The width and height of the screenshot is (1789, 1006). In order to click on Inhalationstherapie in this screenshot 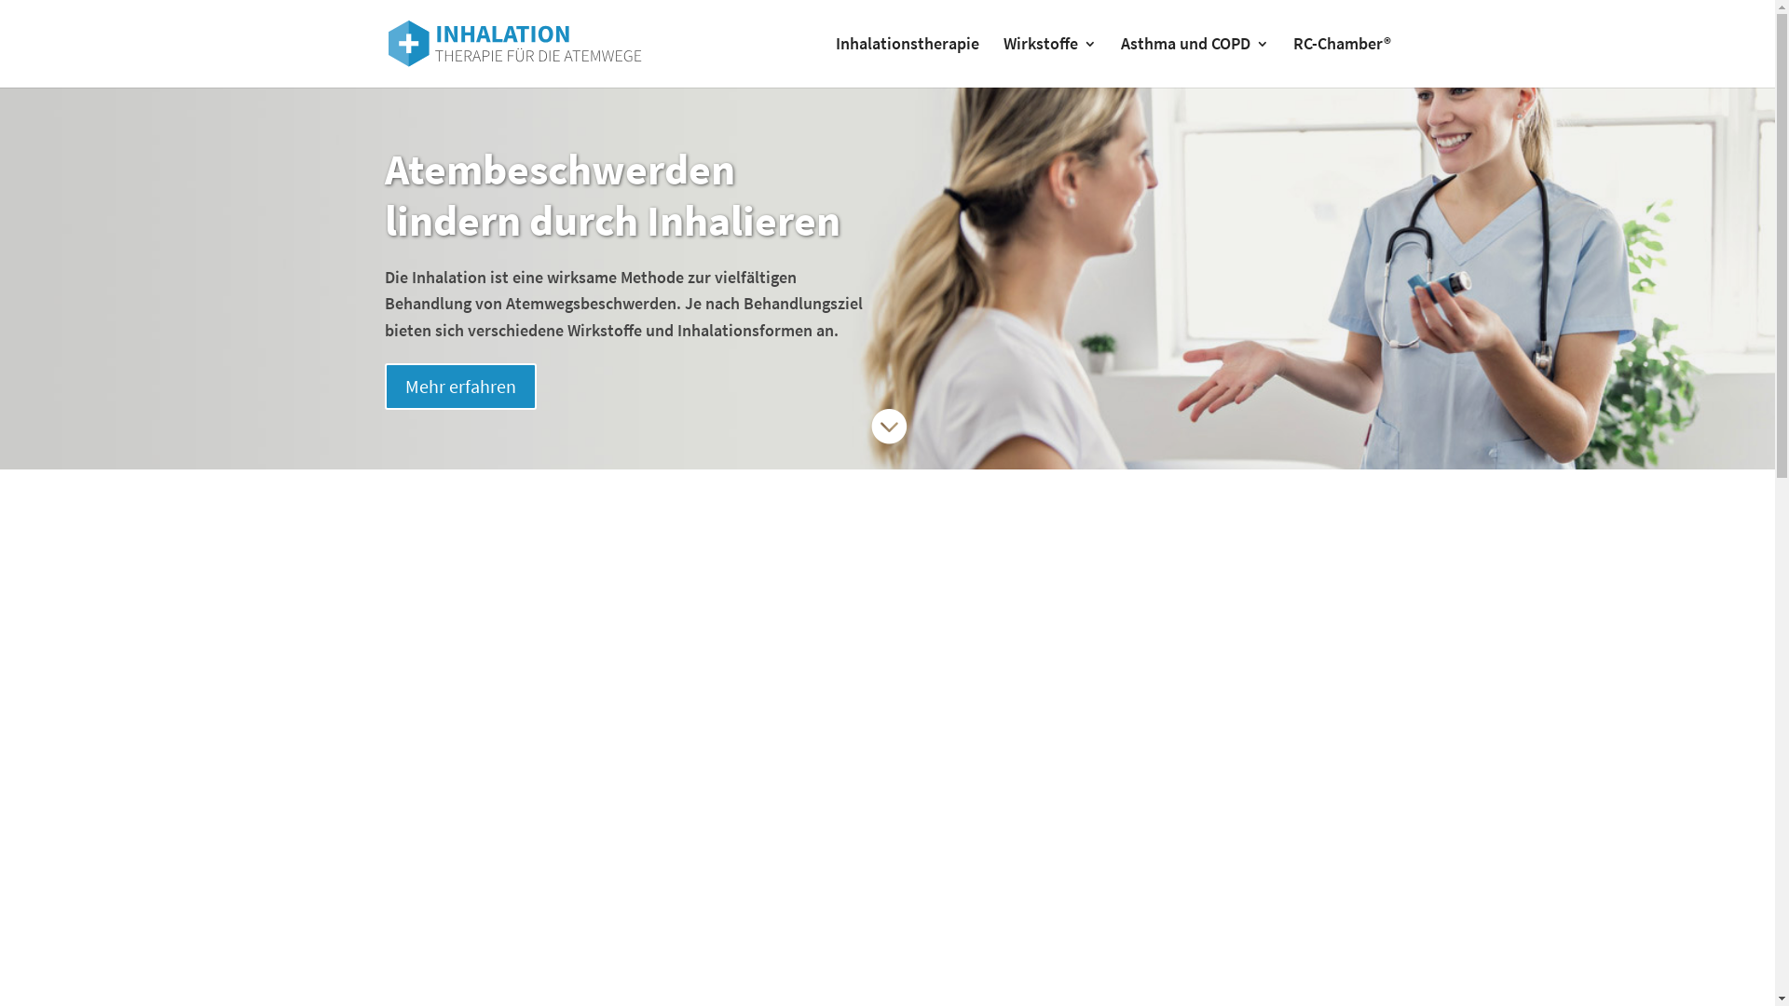, I will do `click(907, 62)`.